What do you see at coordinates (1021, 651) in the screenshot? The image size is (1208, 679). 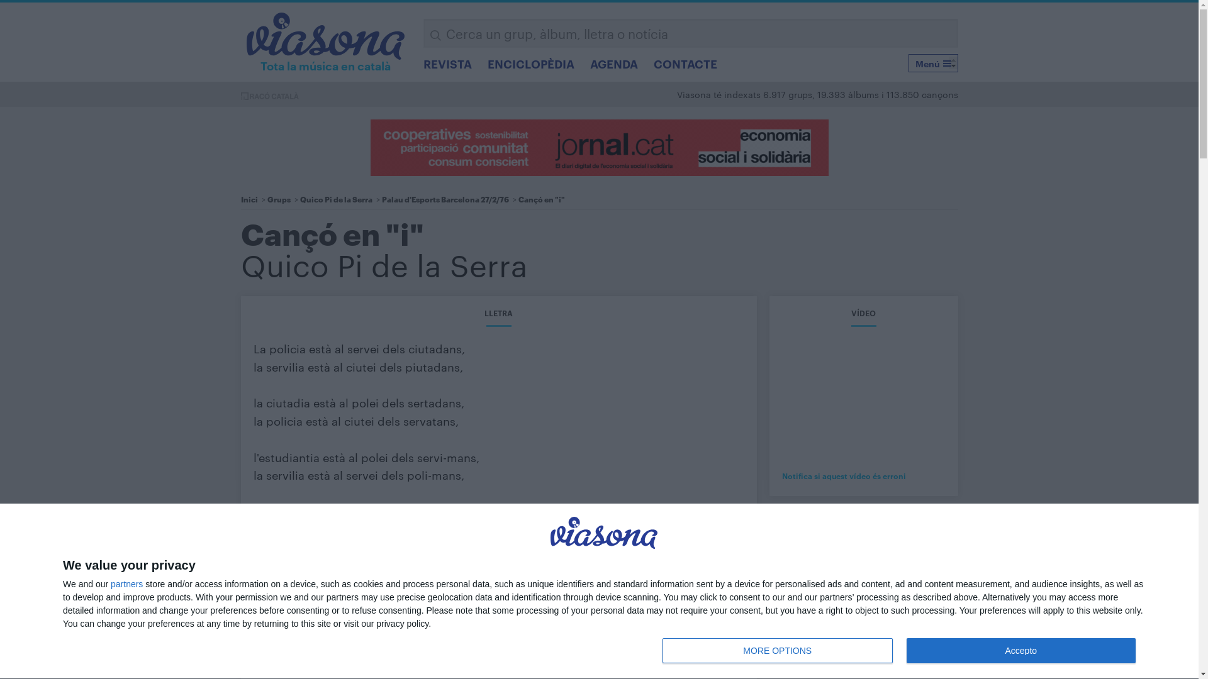 I see `Accepto` at bounding box center [1021, 651].